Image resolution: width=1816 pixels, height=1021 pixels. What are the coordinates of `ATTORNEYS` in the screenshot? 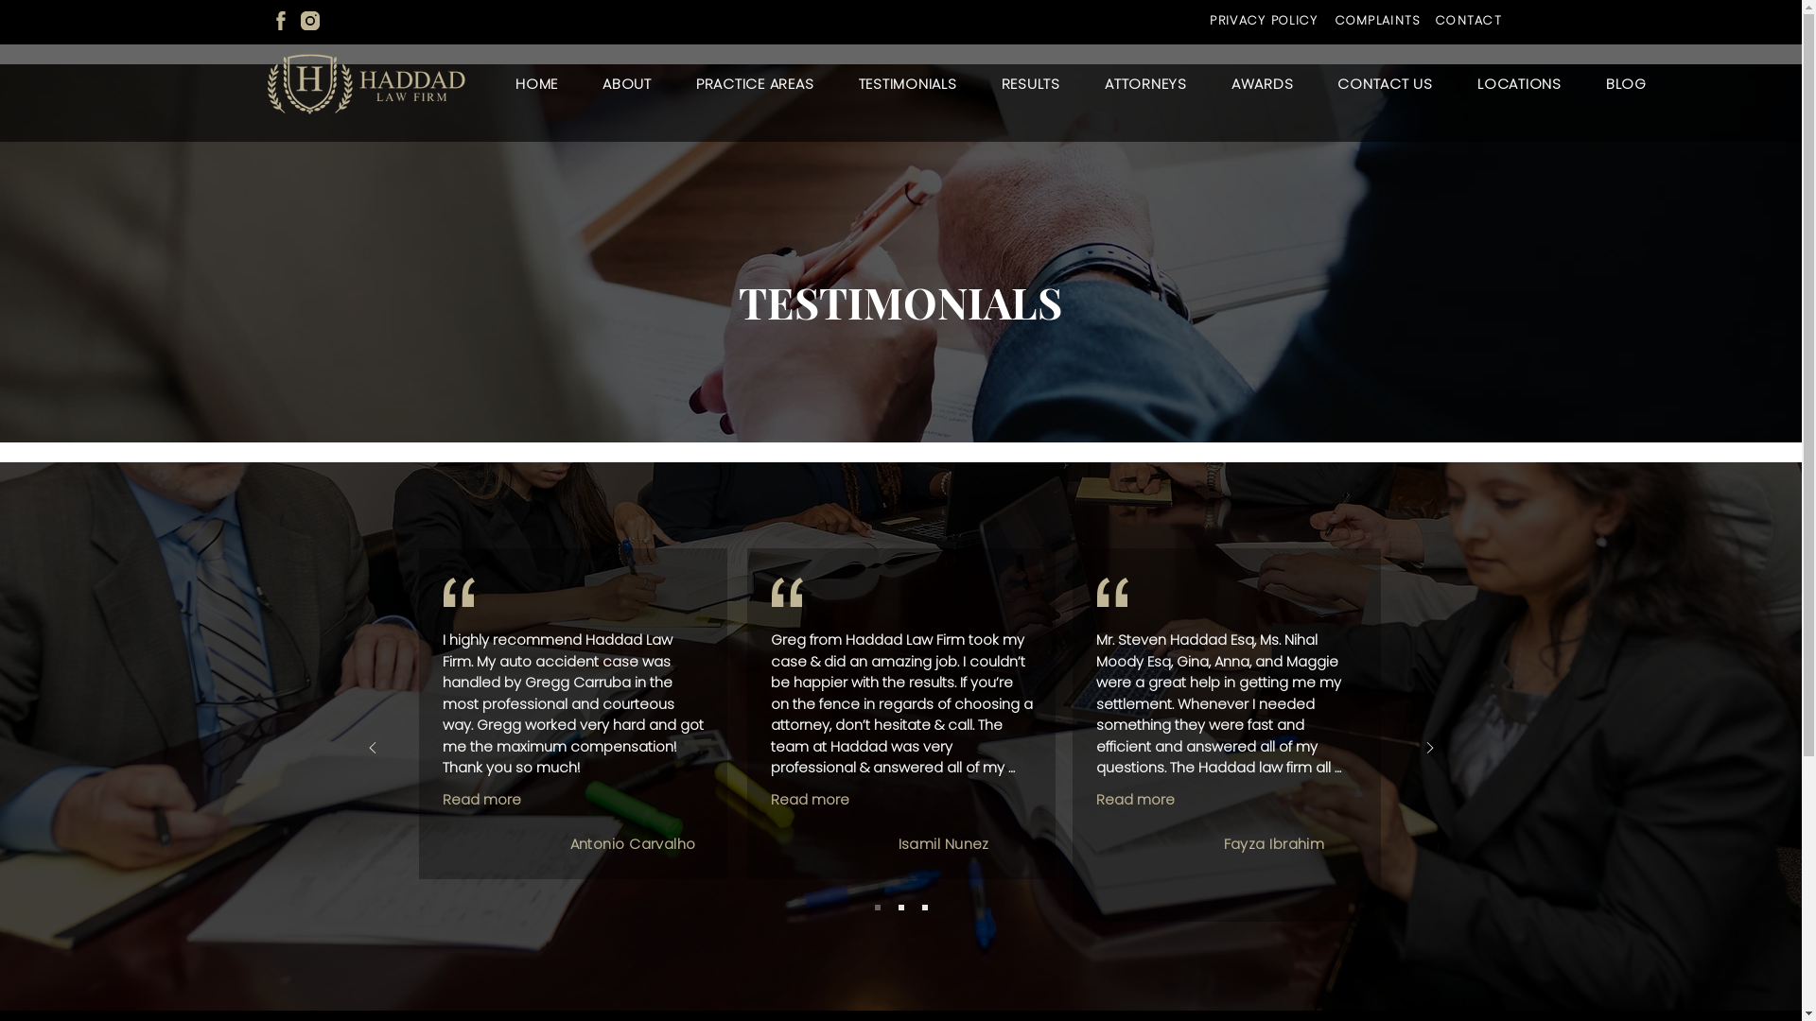 It's located at (1145, 83).